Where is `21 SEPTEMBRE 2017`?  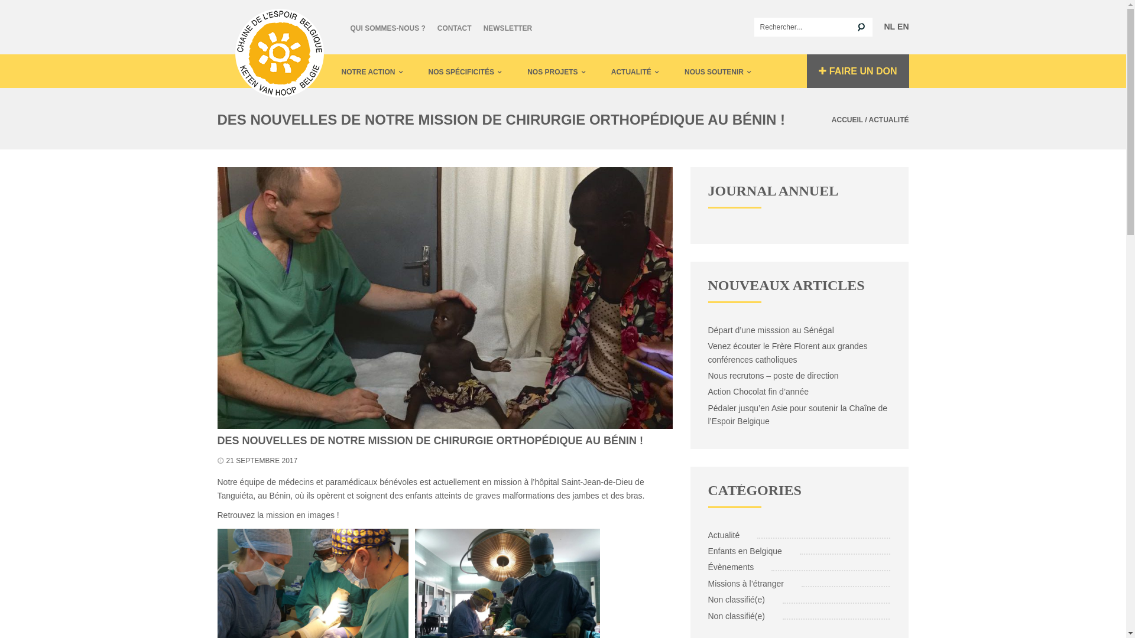
21 SEPTEMBRE 2017 is located at coordinates (261, 461).